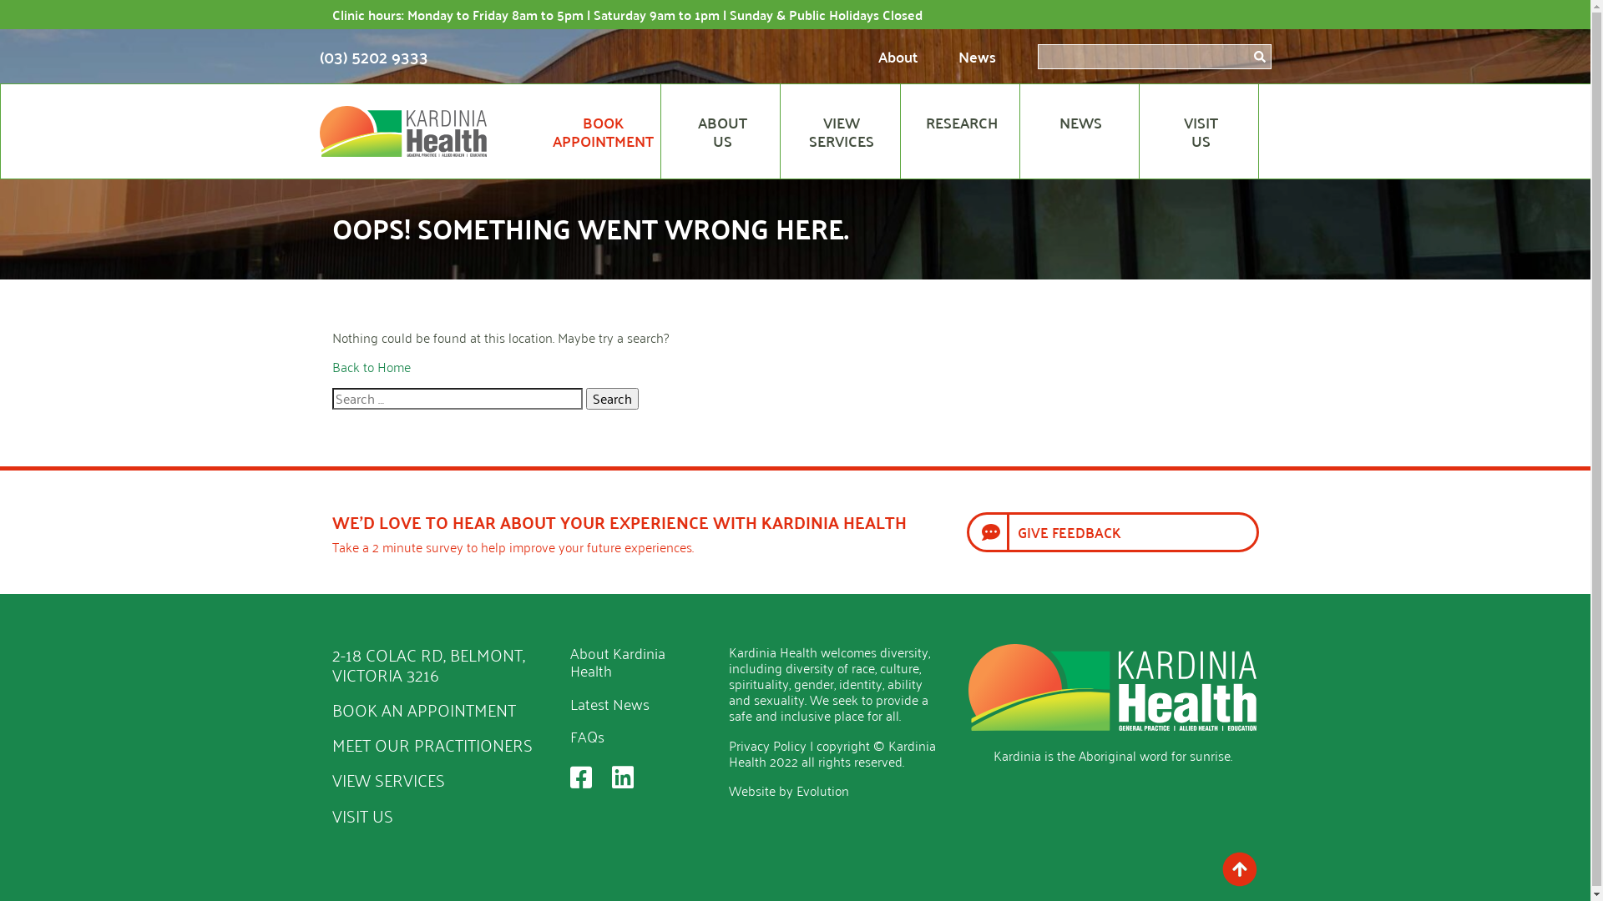  I want to click on FAQs, so click(586, 736).